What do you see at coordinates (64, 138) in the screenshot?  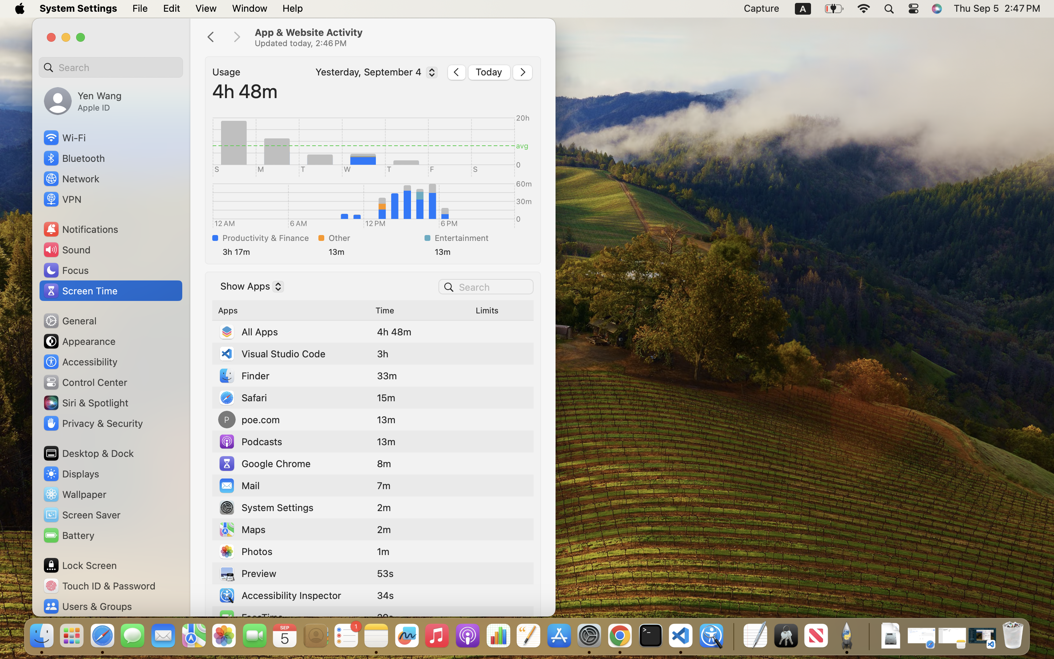 I see `Wi‑Fi` at bounding box center [64, 138].